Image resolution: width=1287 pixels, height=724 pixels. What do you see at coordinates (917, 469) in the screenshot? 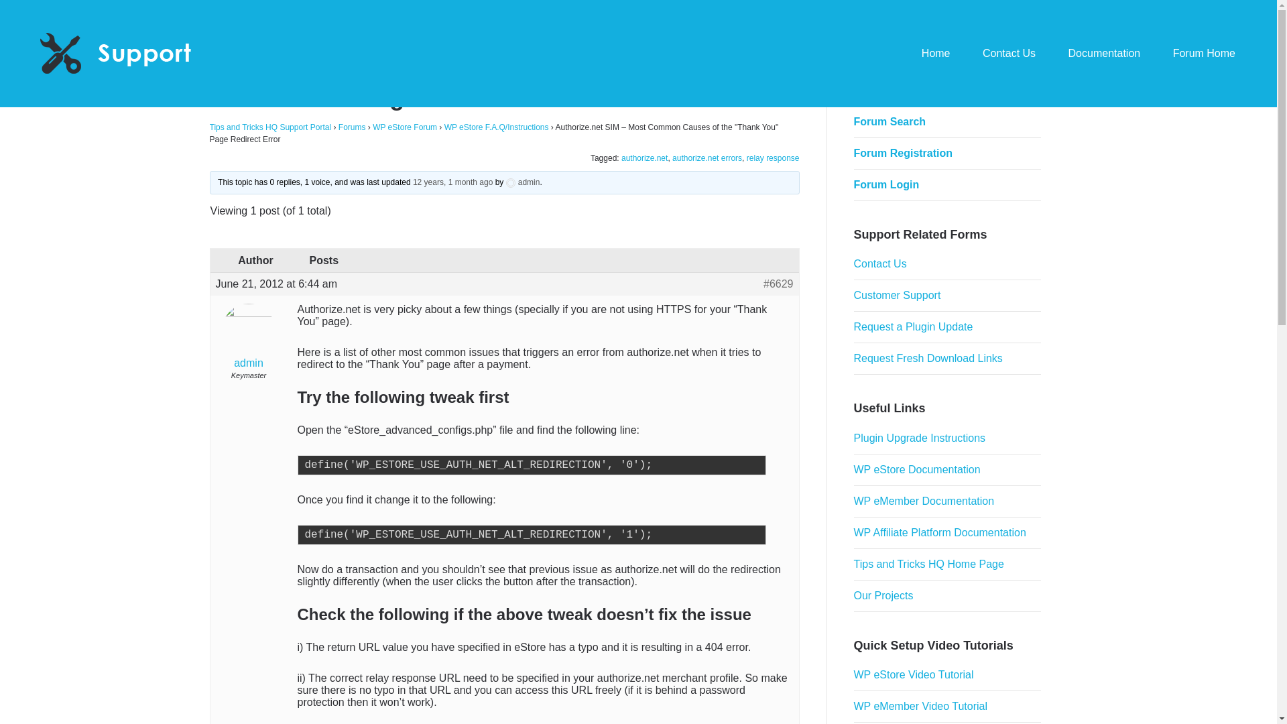
I see `WP eStore Documentation` at bounding box center [917, 469].